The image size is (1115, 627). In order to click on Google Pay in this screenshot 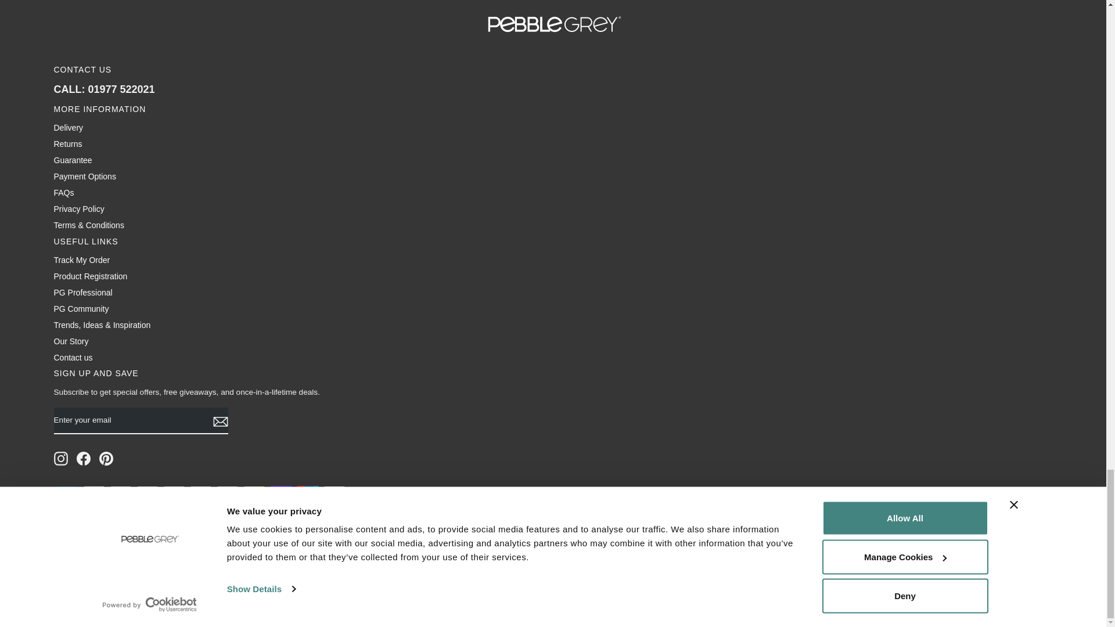, I will do `click(174, 492)`.